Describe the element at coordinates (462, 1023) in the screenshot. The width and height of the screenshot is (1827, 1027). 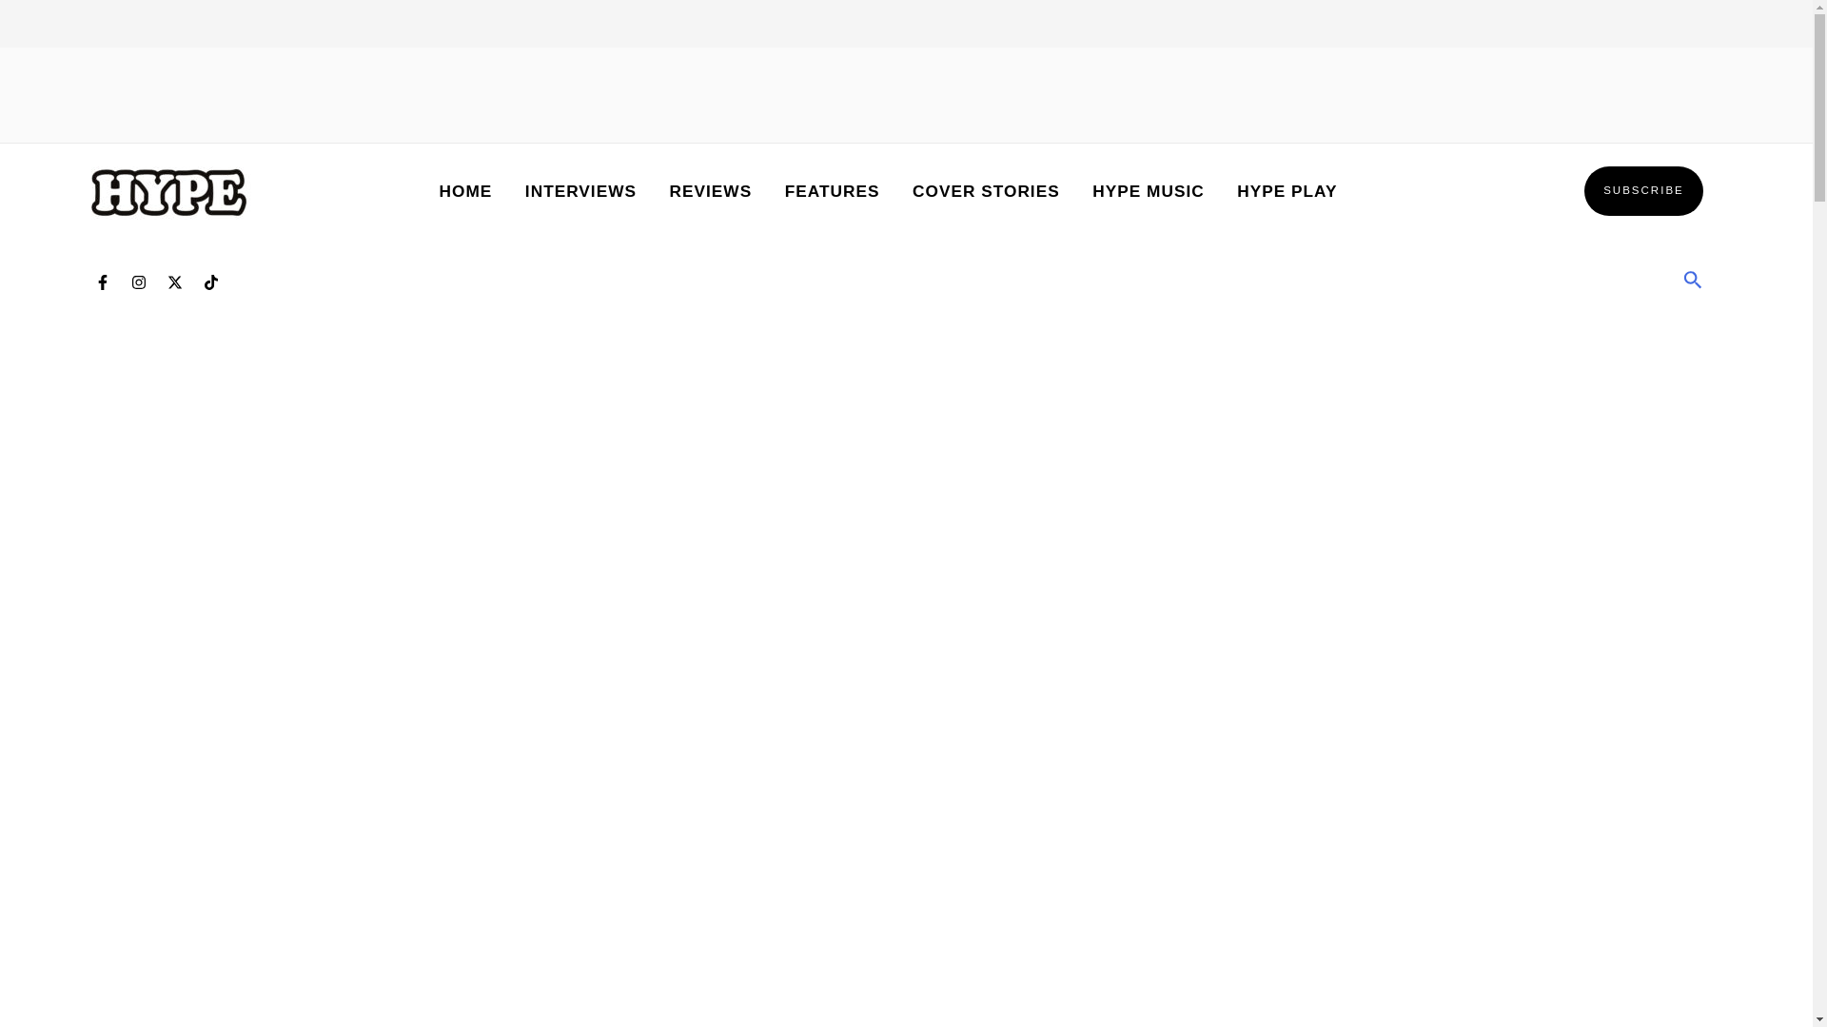
I see `View all posts by ninja` at that location.